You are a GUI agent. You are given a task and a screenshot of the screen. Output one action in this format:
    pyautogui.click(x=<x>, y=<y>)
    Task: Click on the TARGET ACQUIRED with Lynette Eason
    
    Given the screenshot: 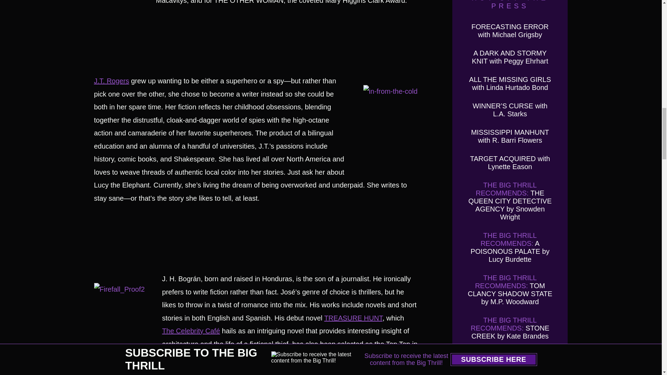 What is the action you would take?
    pyautogui.click(x=510, y=162)
    